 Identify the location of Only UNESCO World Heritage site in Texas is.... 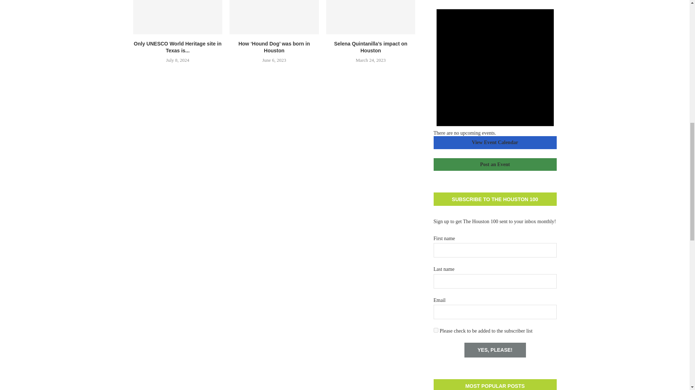
(178, 47).